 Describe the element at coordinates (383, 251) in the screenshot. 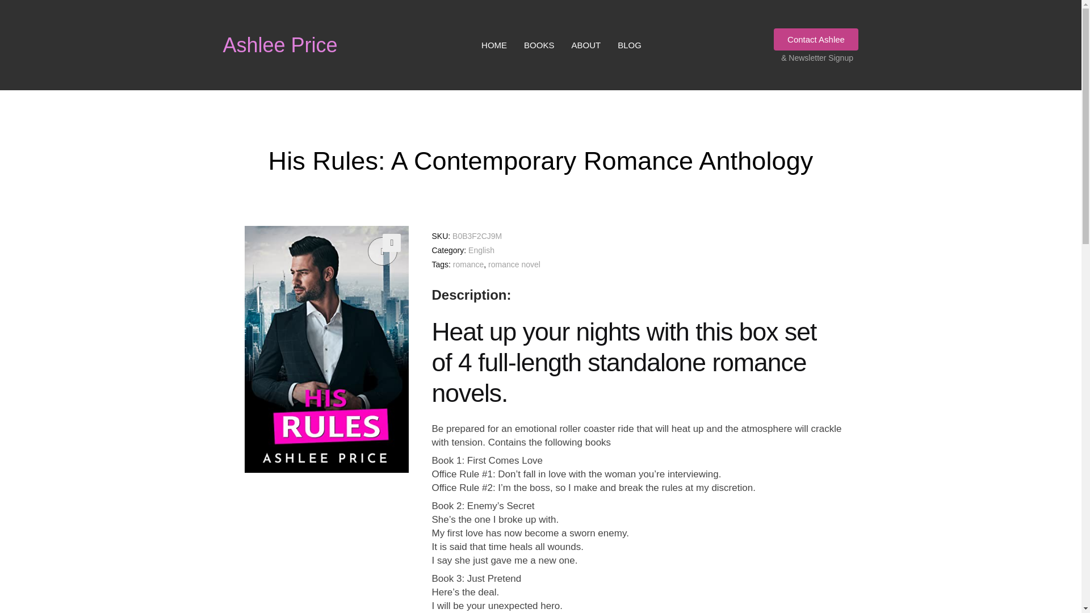

I see `Product Thumbnail` at that location.